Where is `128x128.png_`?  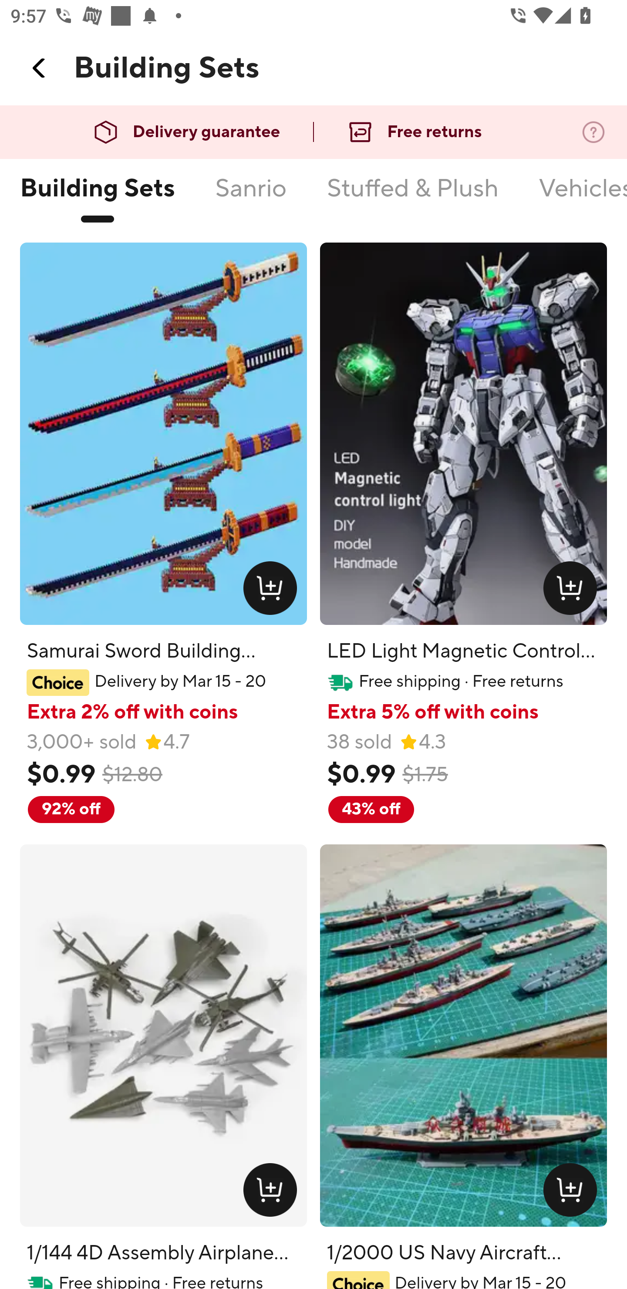
128x128.png_ is located at coordinates (273, 591).